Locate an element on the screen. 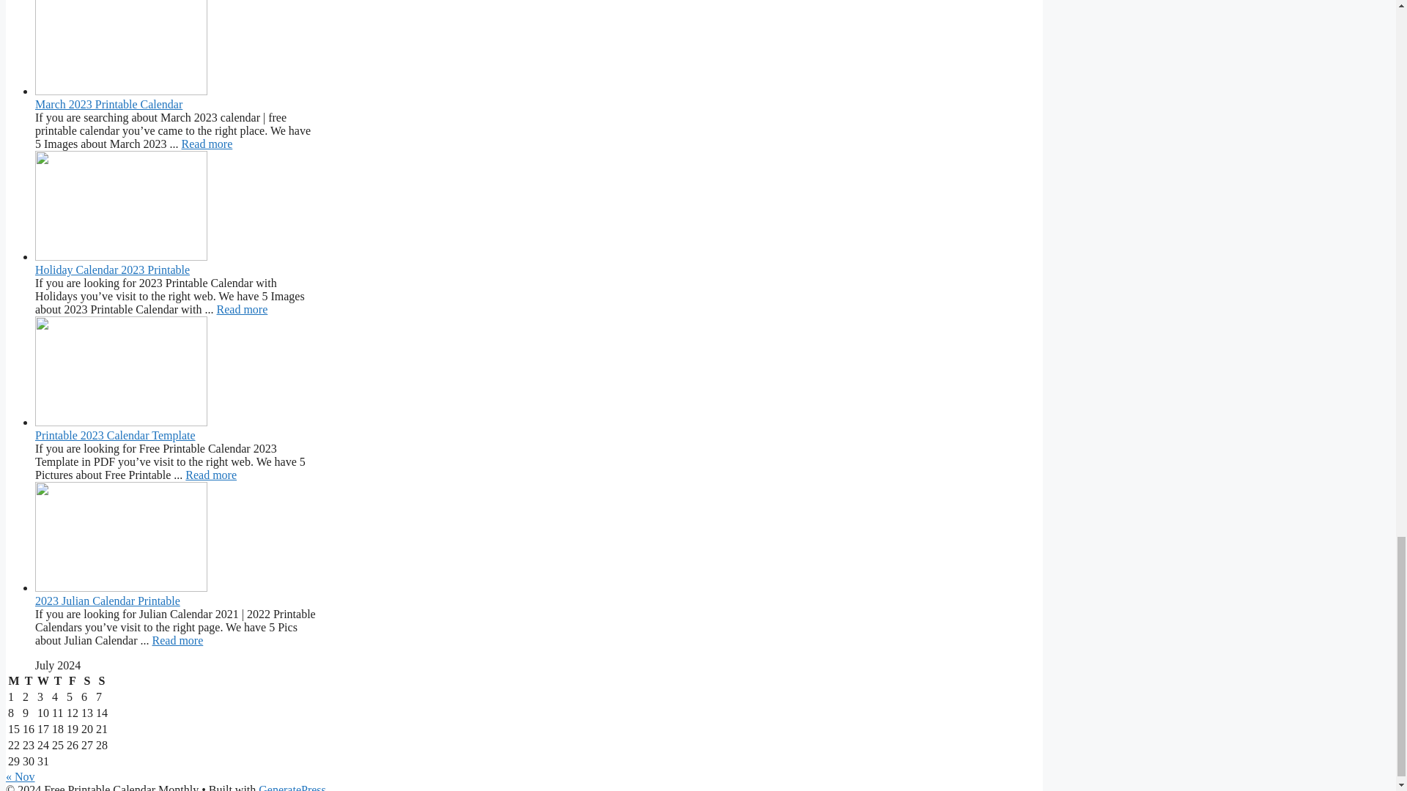 This screenshot has height=791, width=1407. Printable 2023 Calendar Template is located at coordinates (211, 475).